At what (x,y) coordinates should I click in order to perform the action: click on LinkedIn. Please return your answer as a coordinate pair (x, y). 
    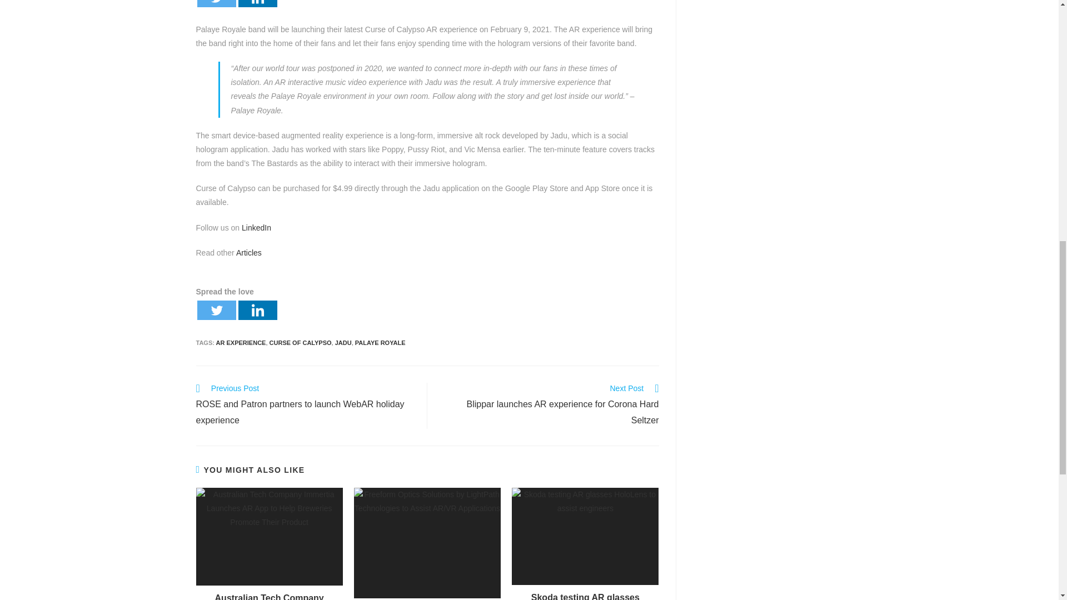
    Looking at the image, I should click on (256, 227).